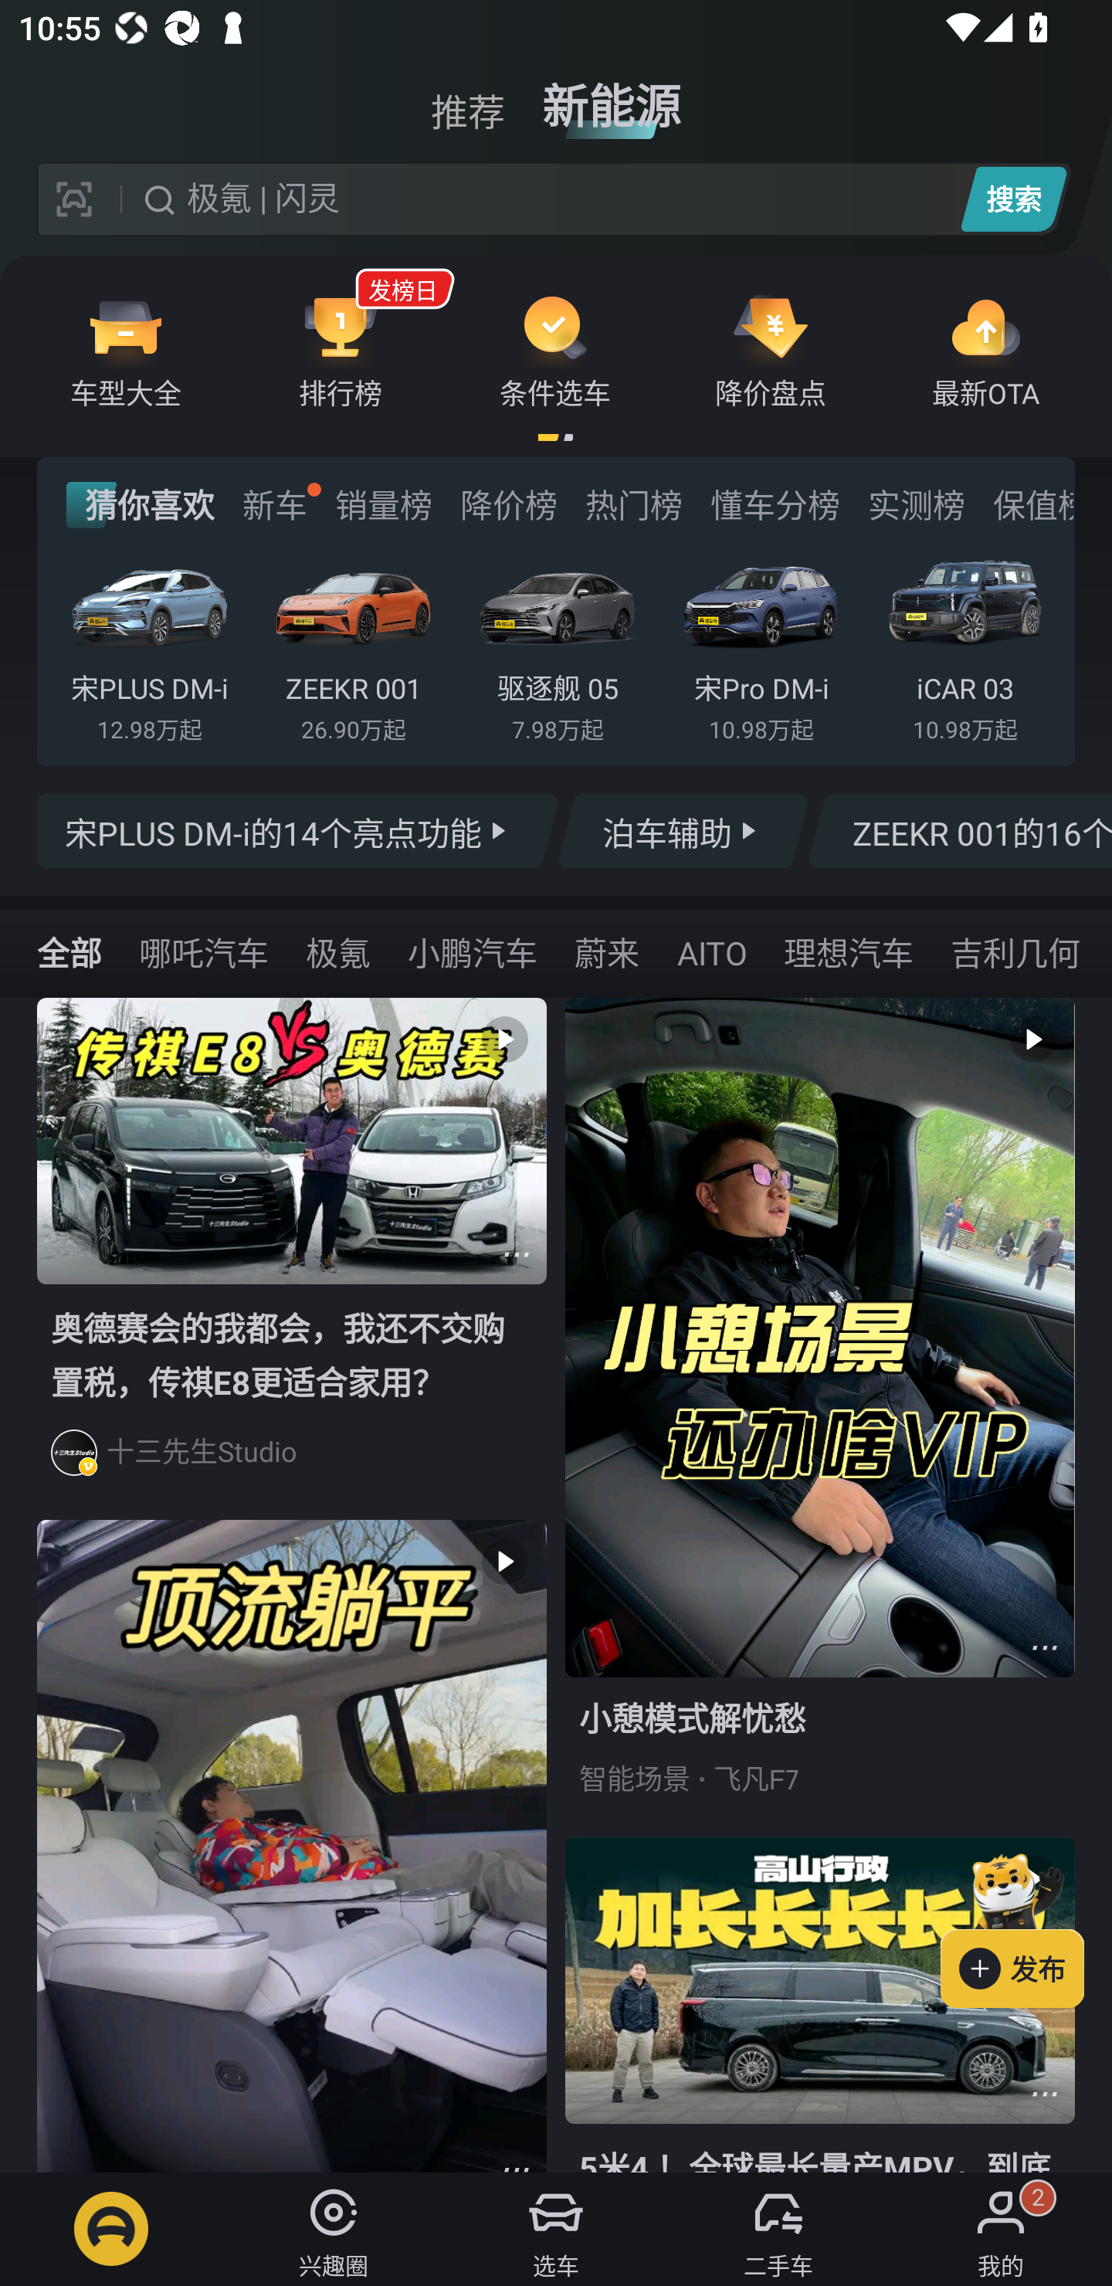 Image resolution: width=1112 pixels, height=2286 pixels. Describe the element at coordinates (1032, 505) in the screenshot. I see `保值榜` at that location.